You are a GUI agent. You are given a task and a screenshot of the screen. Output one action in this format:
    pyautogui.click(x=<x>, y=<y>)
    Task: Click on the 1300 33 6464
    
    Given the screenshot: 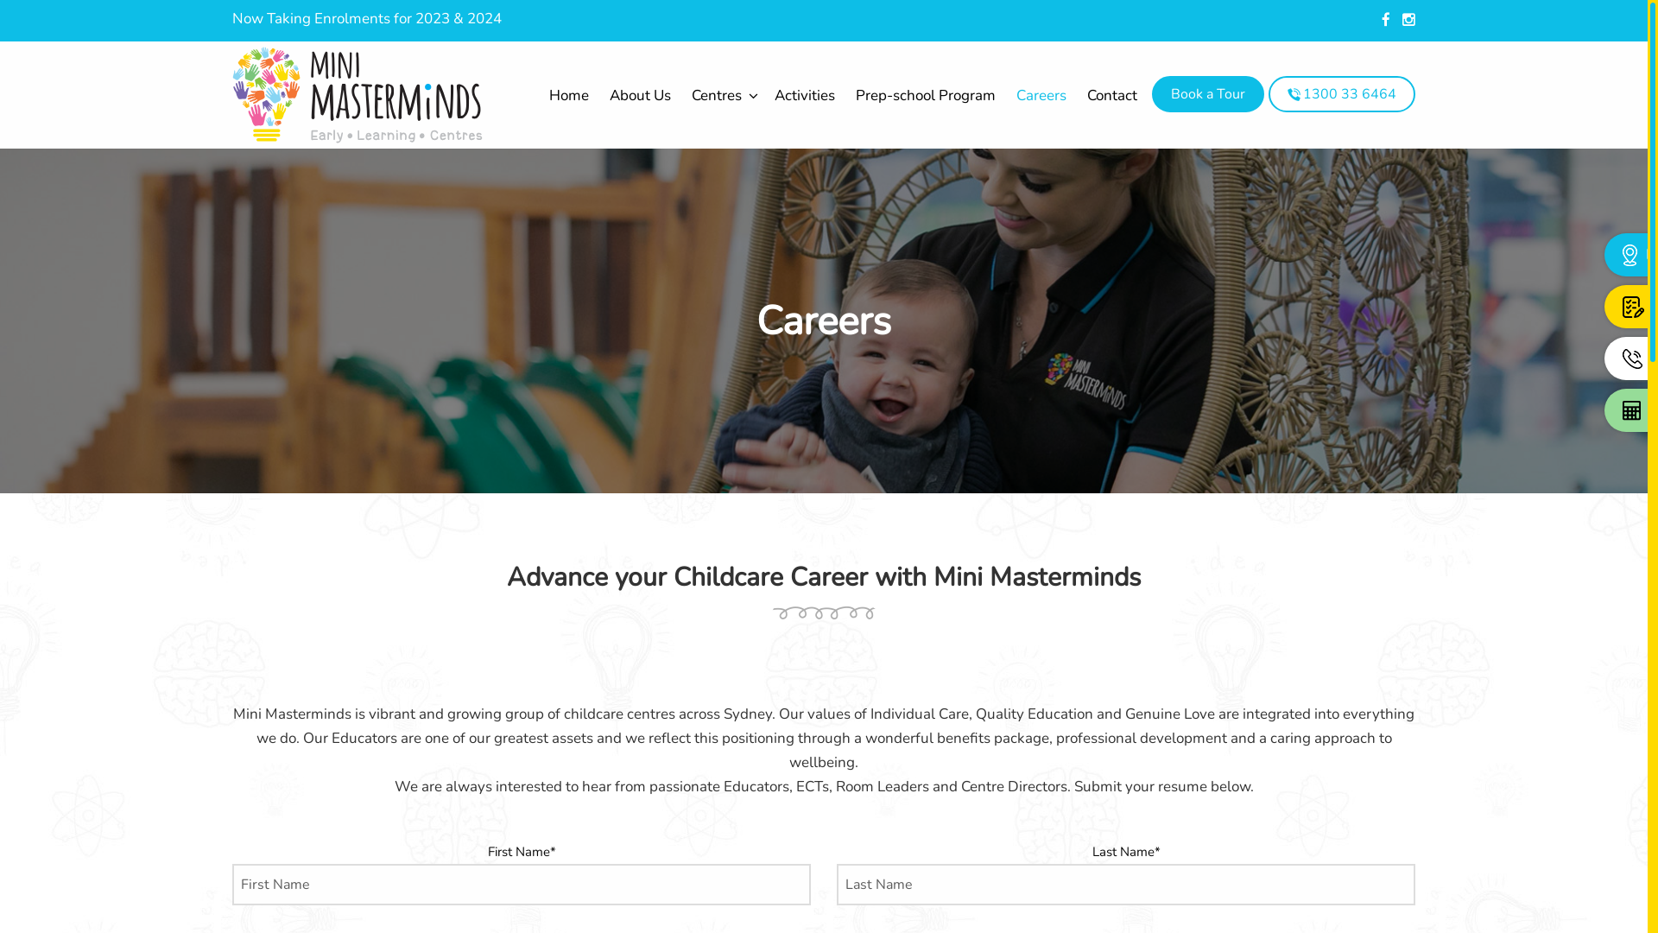 What is the action you would take?
    pyautogui.click(x=1342, y=94)
    